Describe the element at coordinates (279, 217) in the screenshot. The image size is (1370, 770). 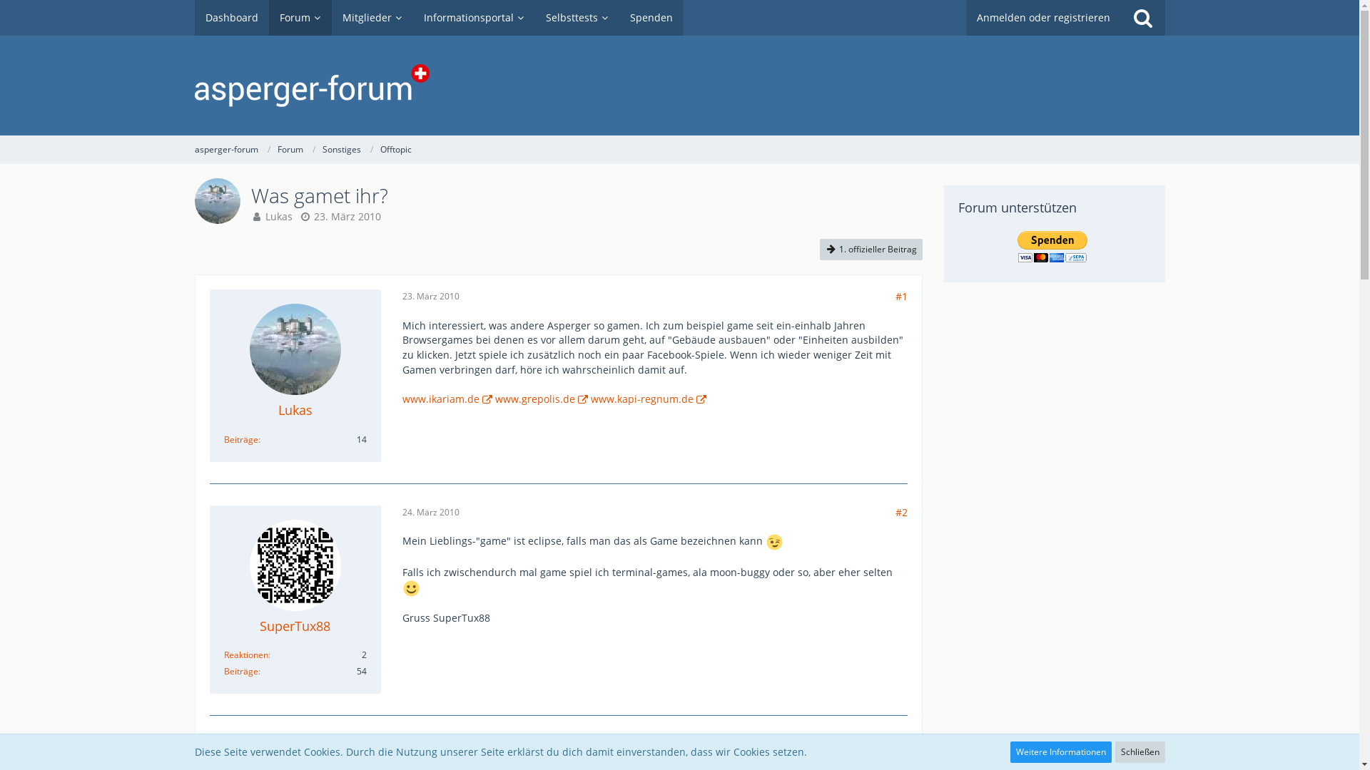
I see `Lukas` at that location.